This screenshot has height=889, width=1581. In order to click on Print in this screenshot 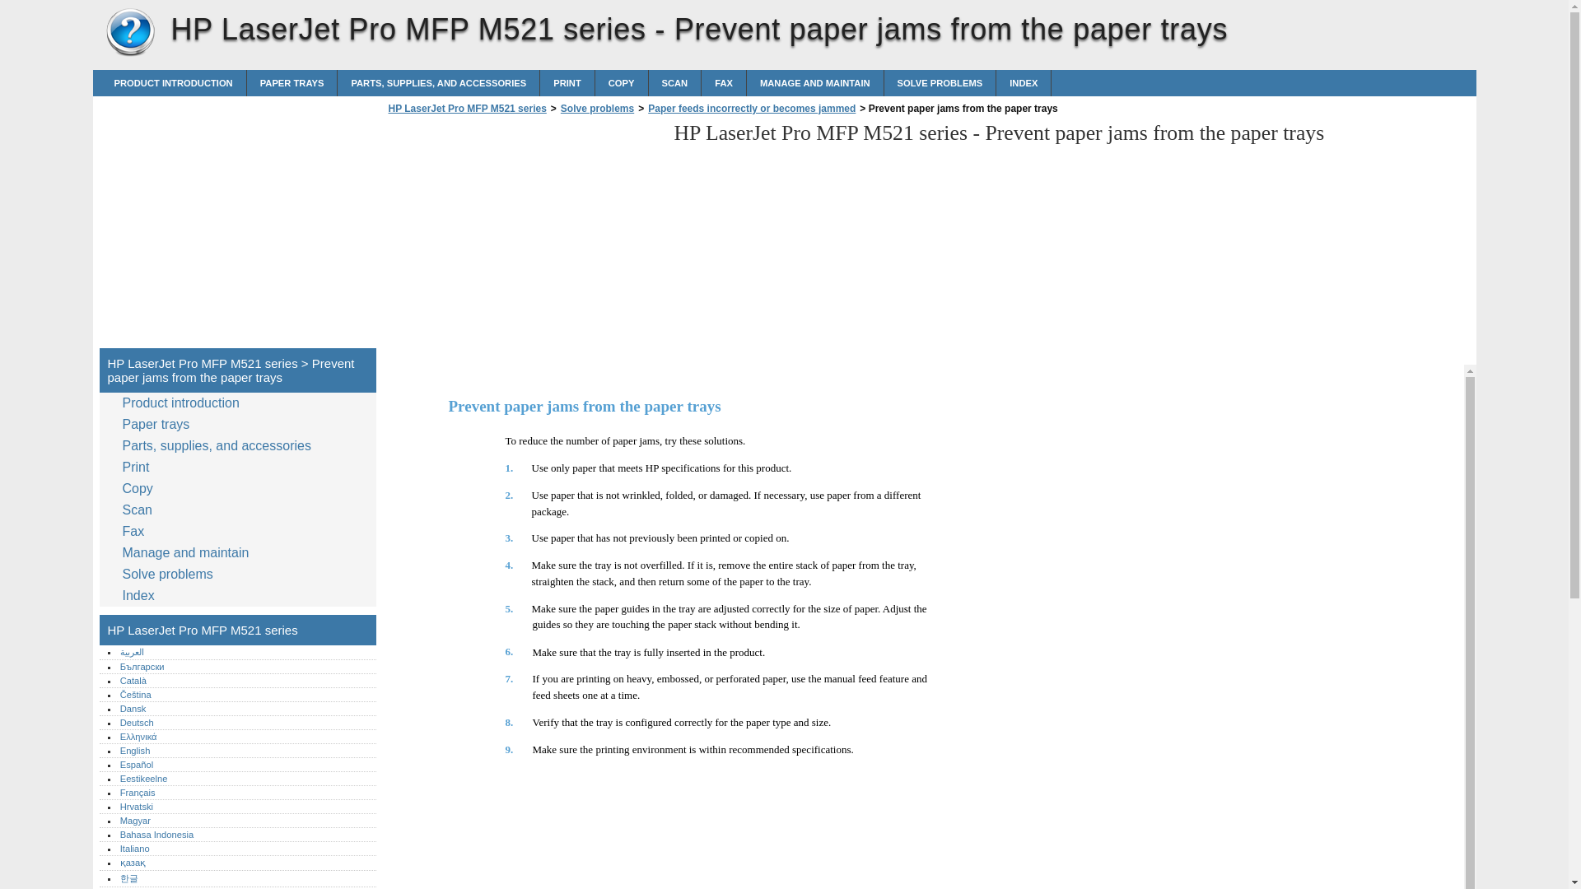, I will do `click(567, 82)`.